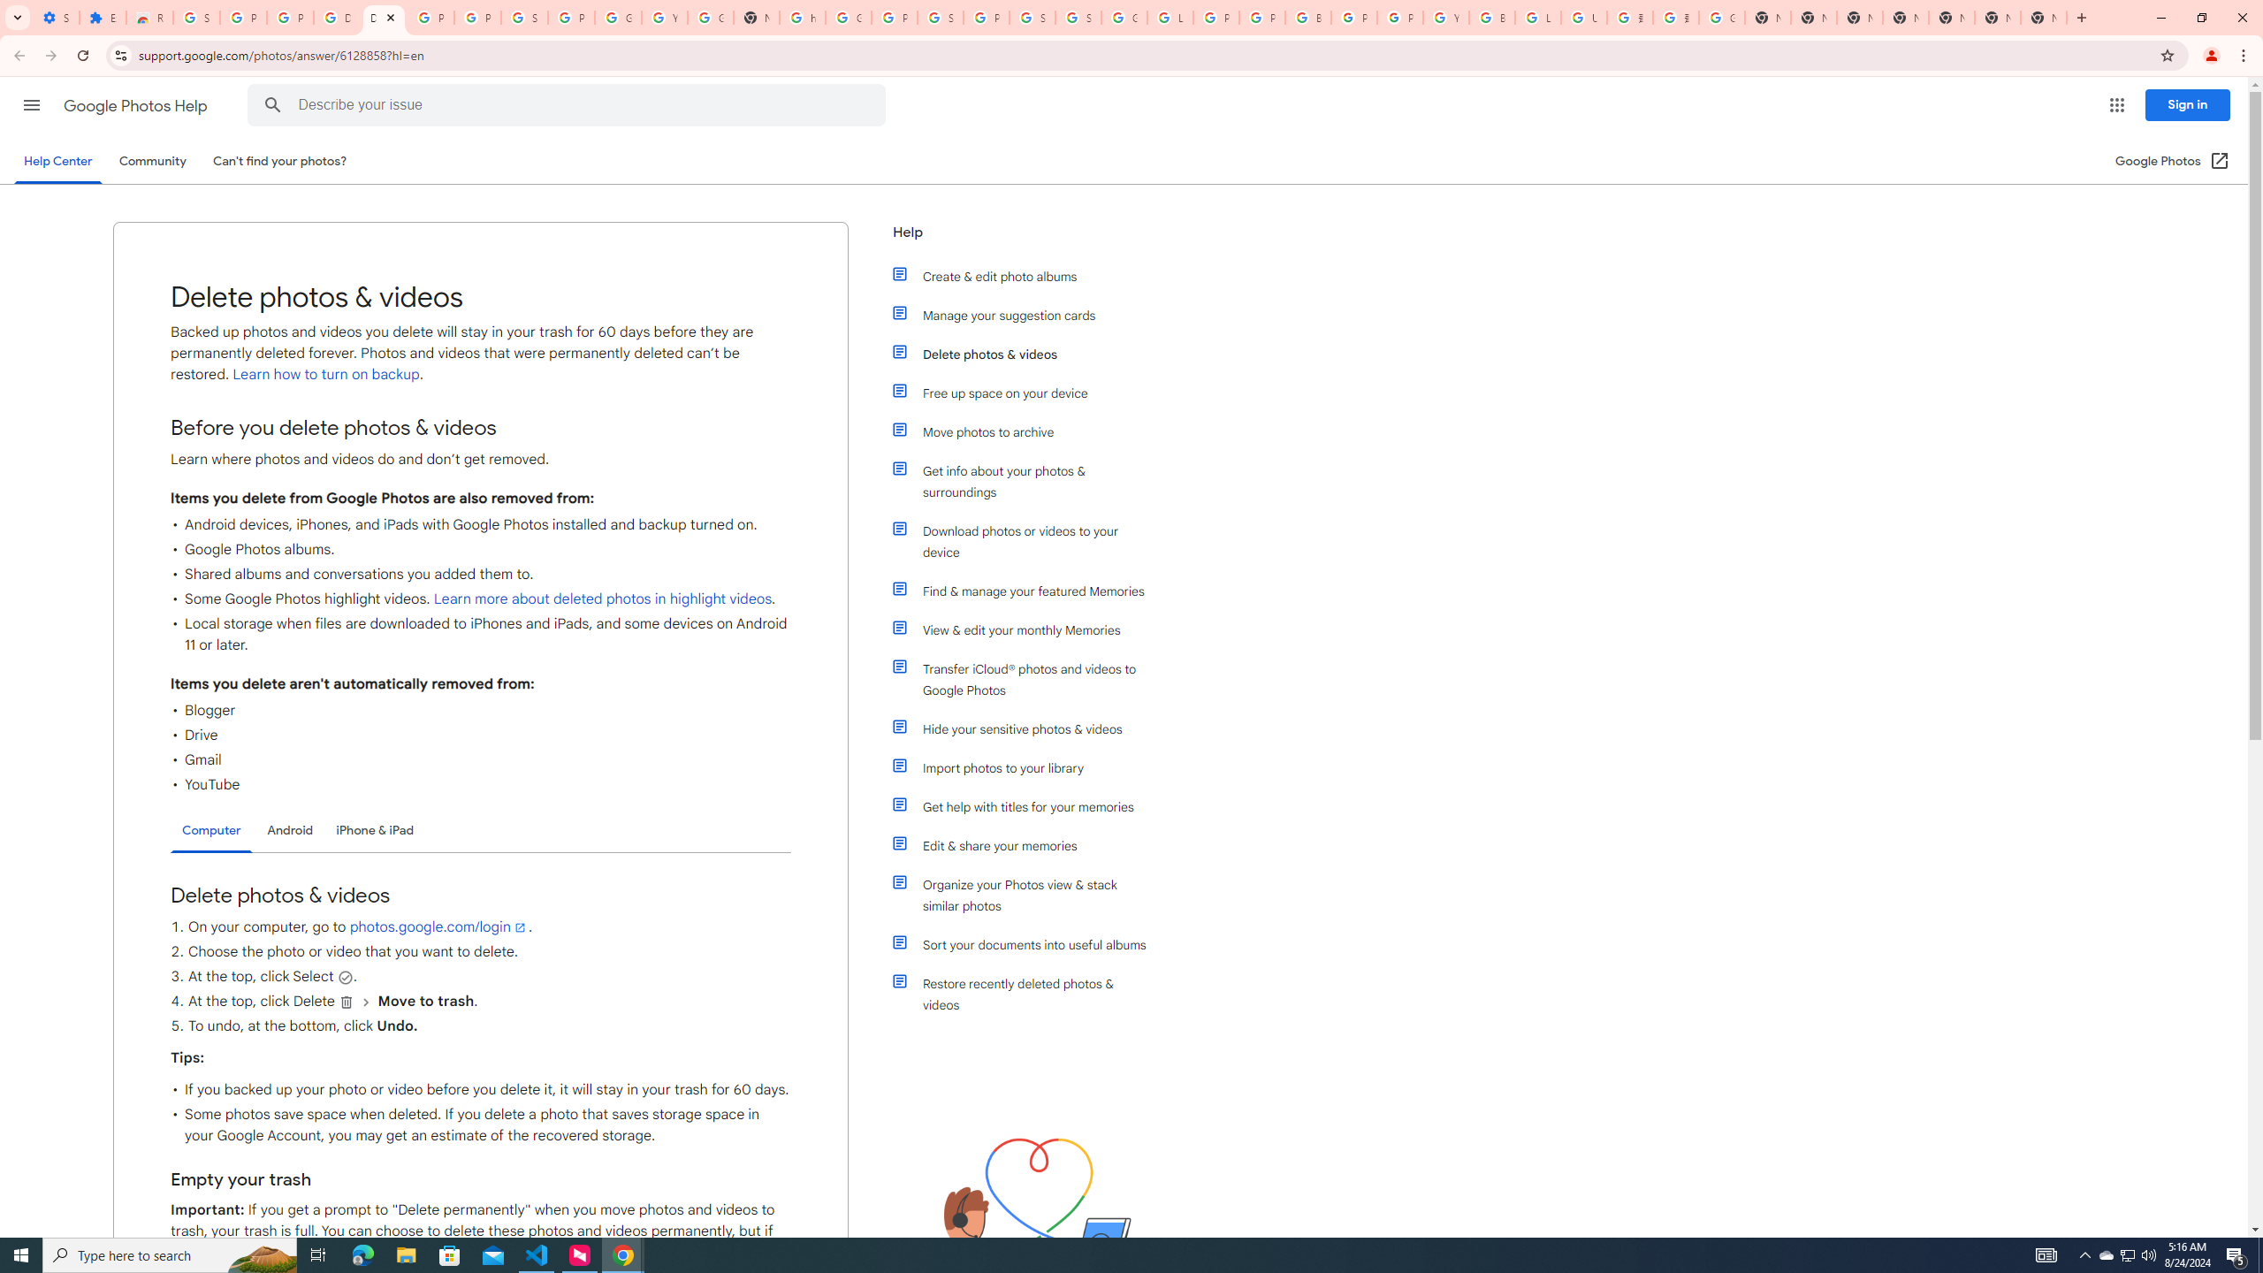 The width and height of the screenshot is (2263, 1273). Describe the element at coordinates (1028, 944) in the screenshot. I see `Sort your documents into useful albums` at that location.